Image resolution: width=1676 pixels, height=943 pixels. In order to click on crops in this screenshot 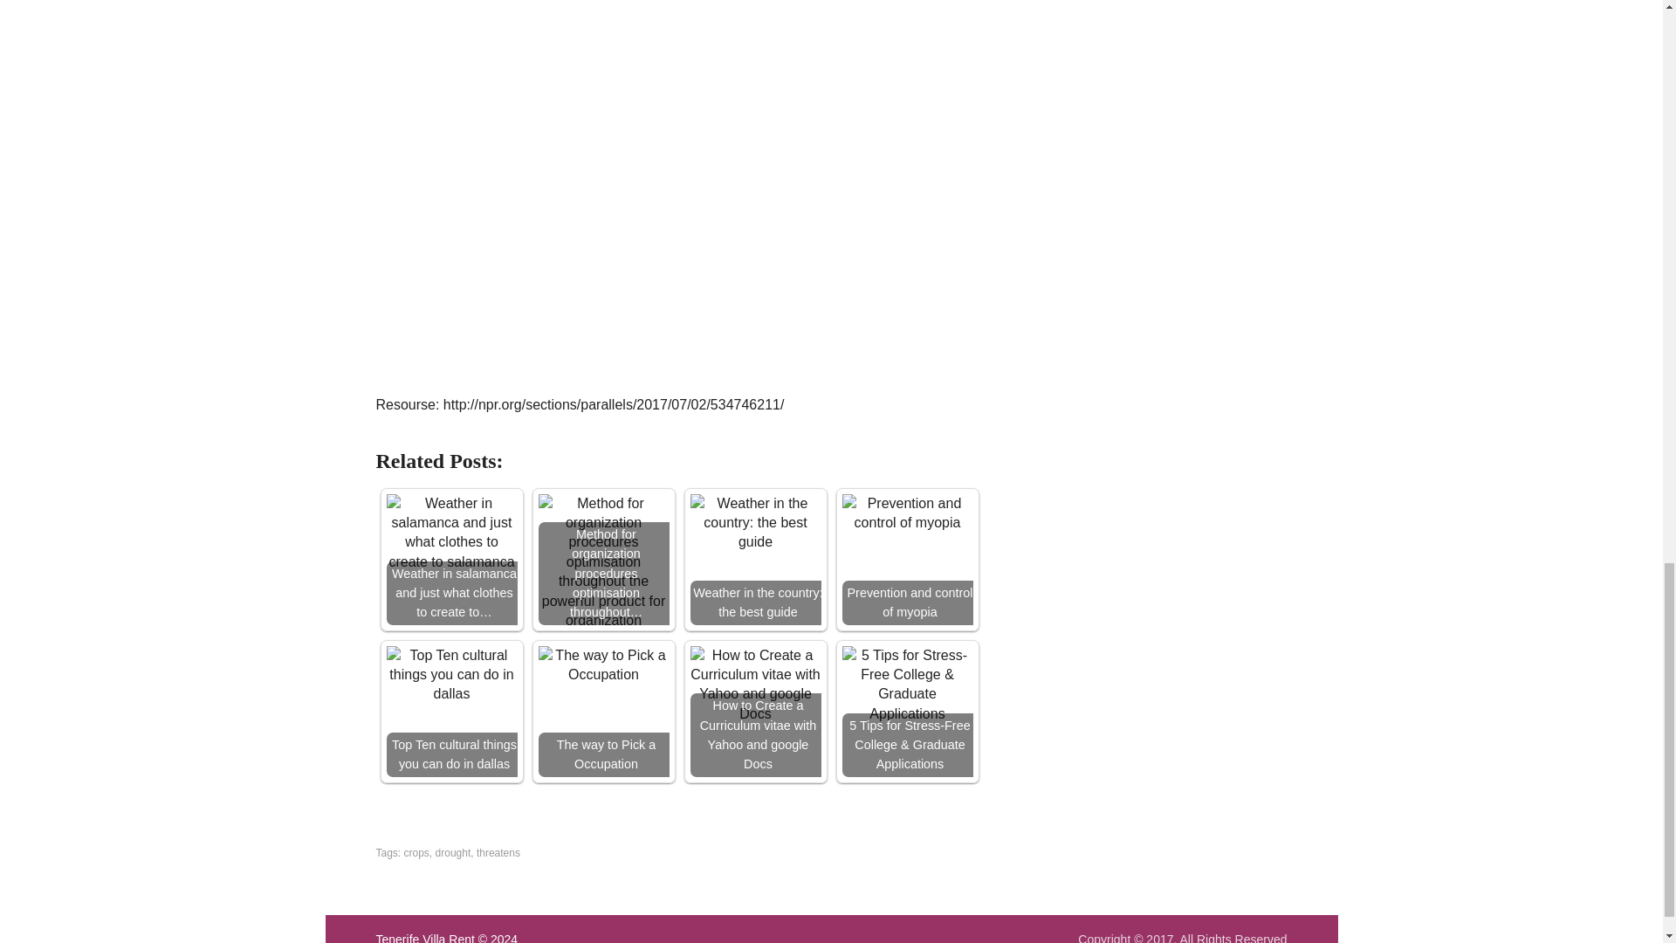, I will do `click(416, 852)`.